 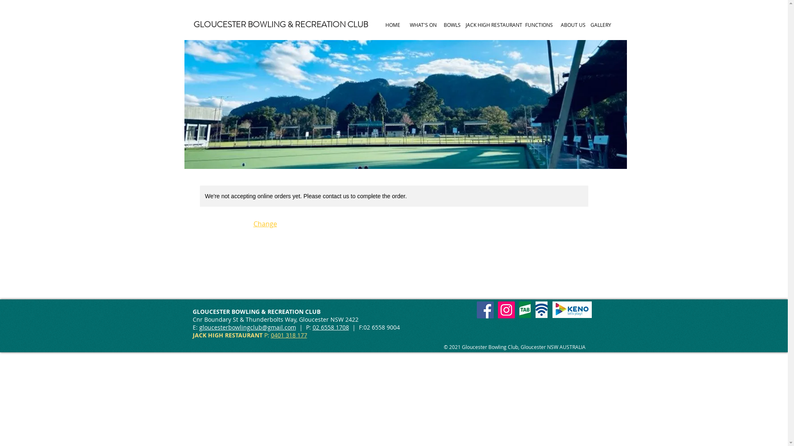 What do you see at coordinates (494, 25) in the screenshot?
I see `JACK HIGH RESTAURANT` at bounding box center [494, 25].